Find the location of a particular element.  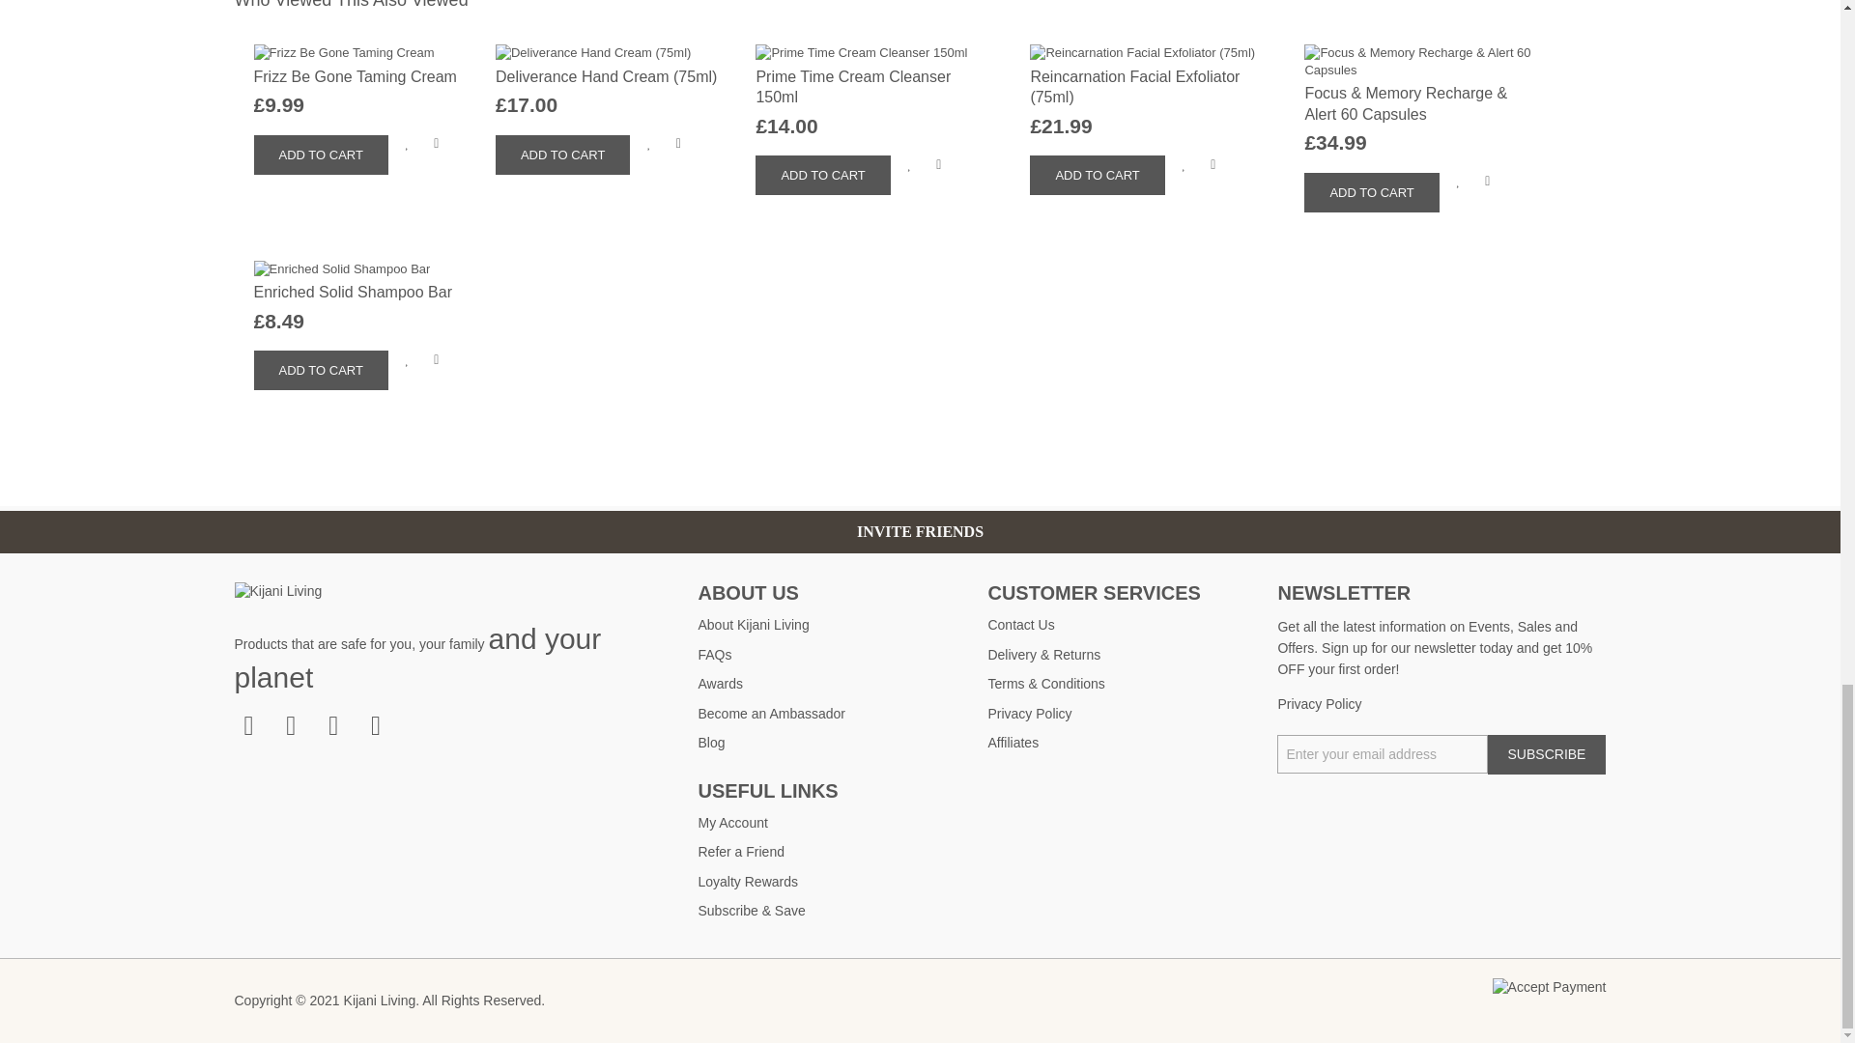

Add to Cart is located at coordinates (320, 155).